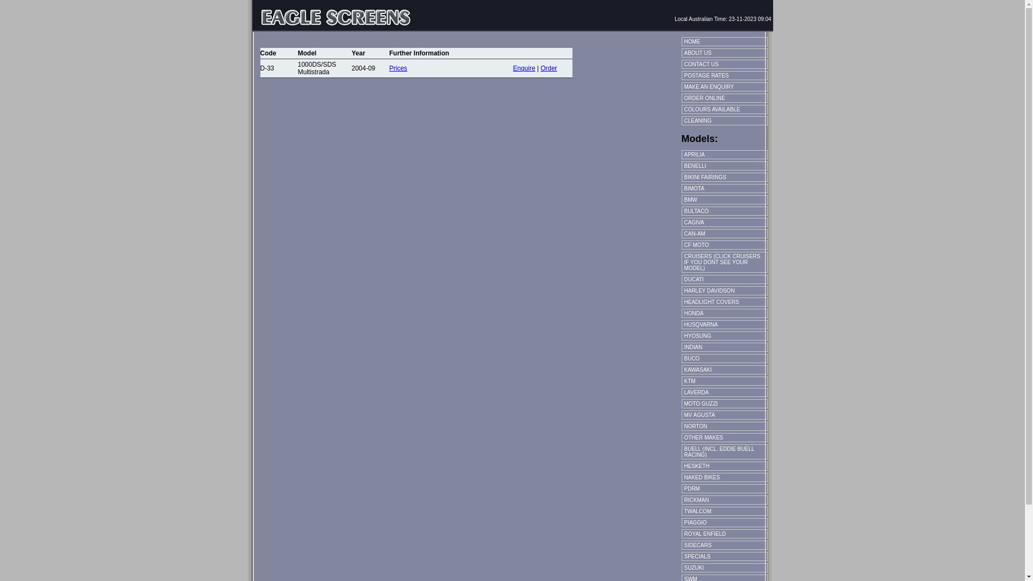  What do you see at coordinates (724, 313) in the screenshot?
I see `HONDA` at bounding box center [724, 313].